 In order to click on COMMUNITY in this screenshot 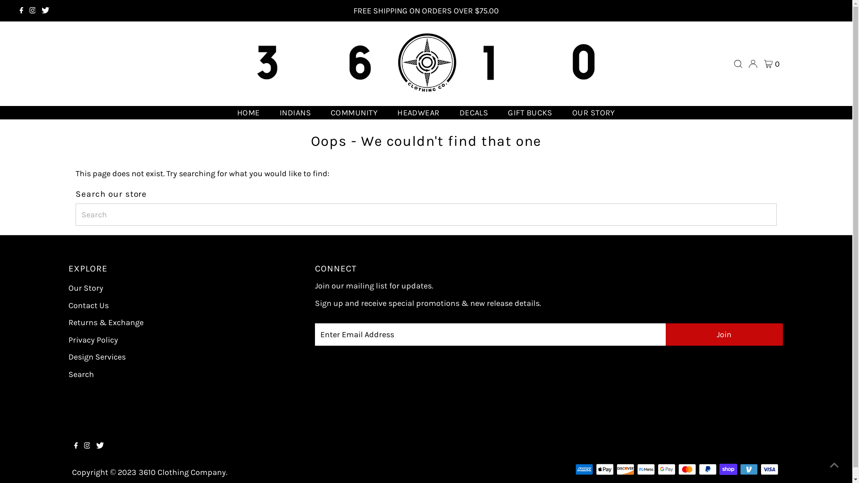, I will do `click(354, 113)`.